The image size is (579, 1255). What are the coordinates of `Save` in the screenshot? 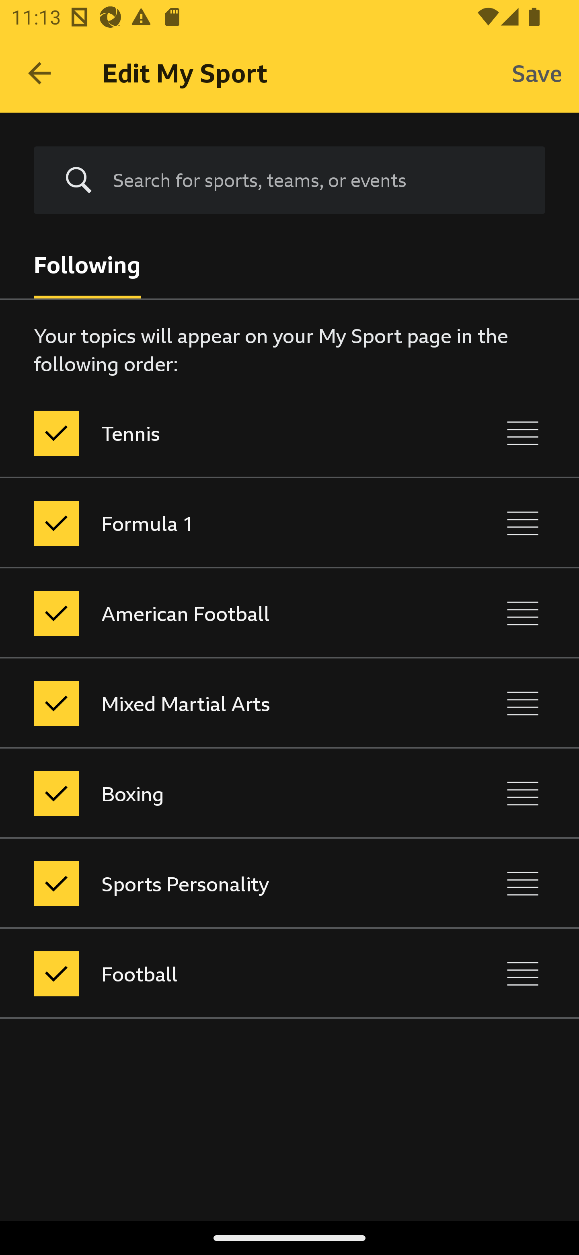 It's located at (537, 72).